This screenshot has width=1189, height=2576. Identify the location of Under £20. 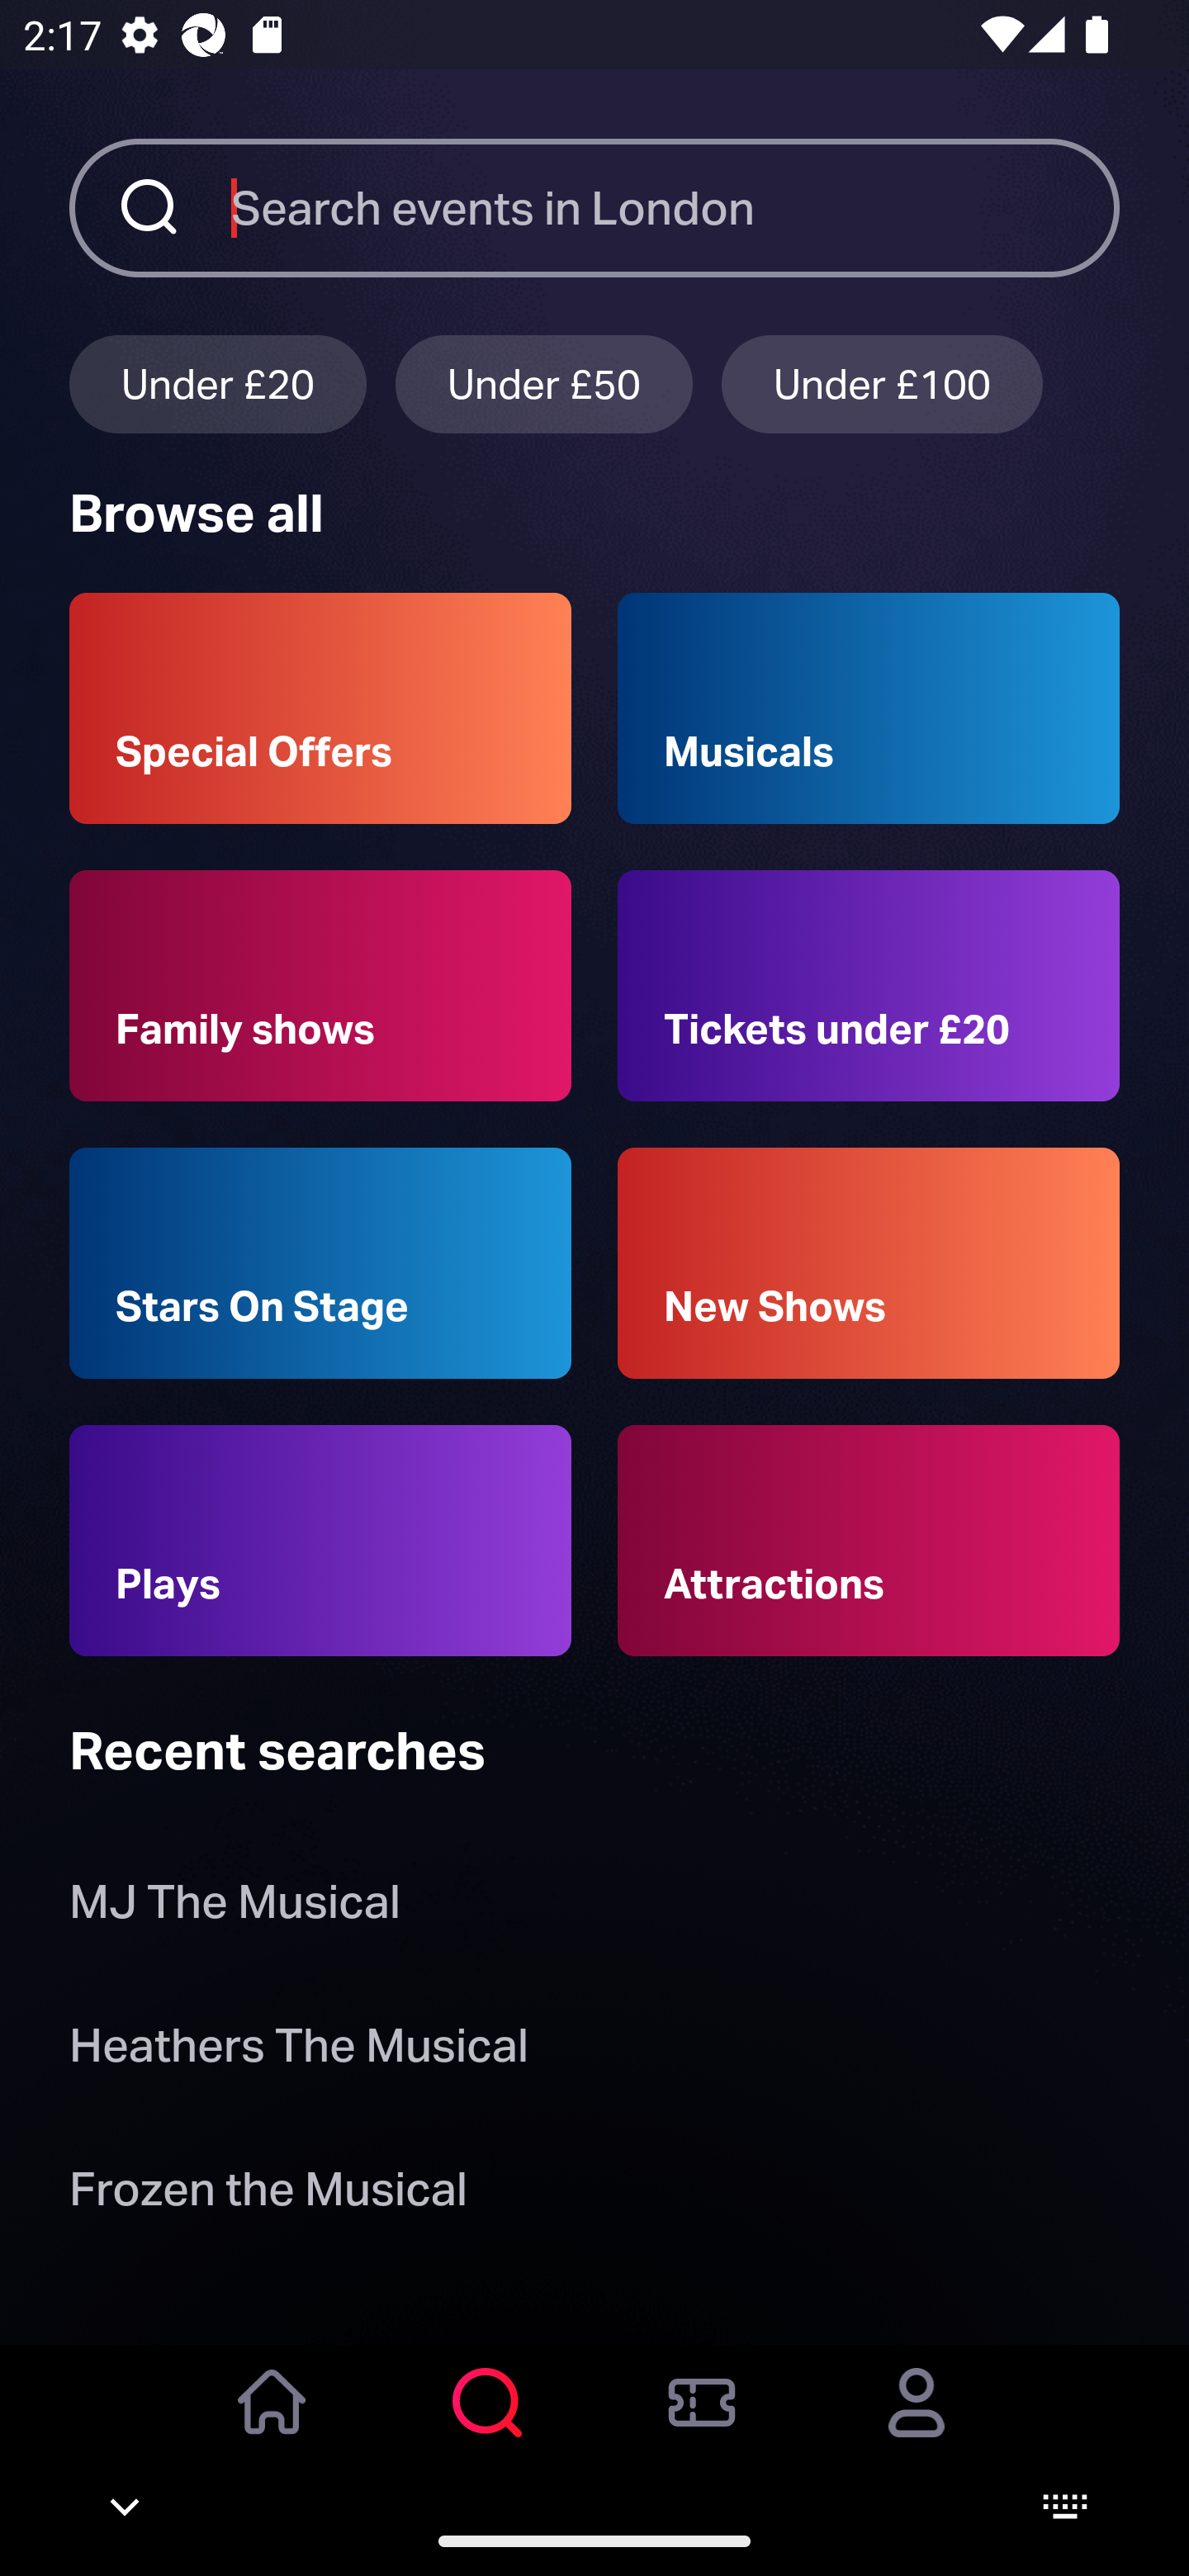
(217, 383).